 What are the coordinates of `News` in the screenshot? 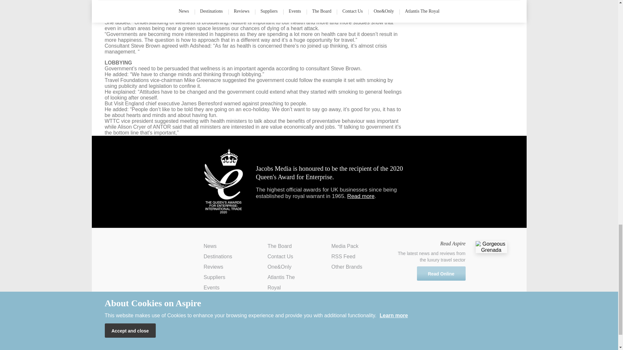 It's located at (210, 246).